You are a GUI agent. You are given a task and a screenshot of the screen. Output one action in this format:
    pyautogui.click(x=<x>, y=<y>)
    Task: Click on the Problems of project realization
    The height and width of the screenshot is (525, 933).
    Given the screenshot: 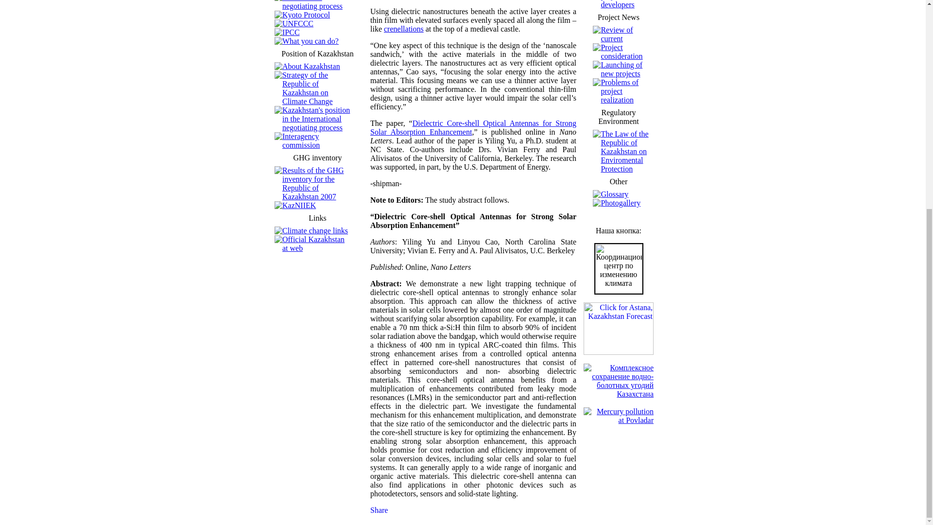 What is the action you would take?
    pyautogui.click(x=619, y=90)
    